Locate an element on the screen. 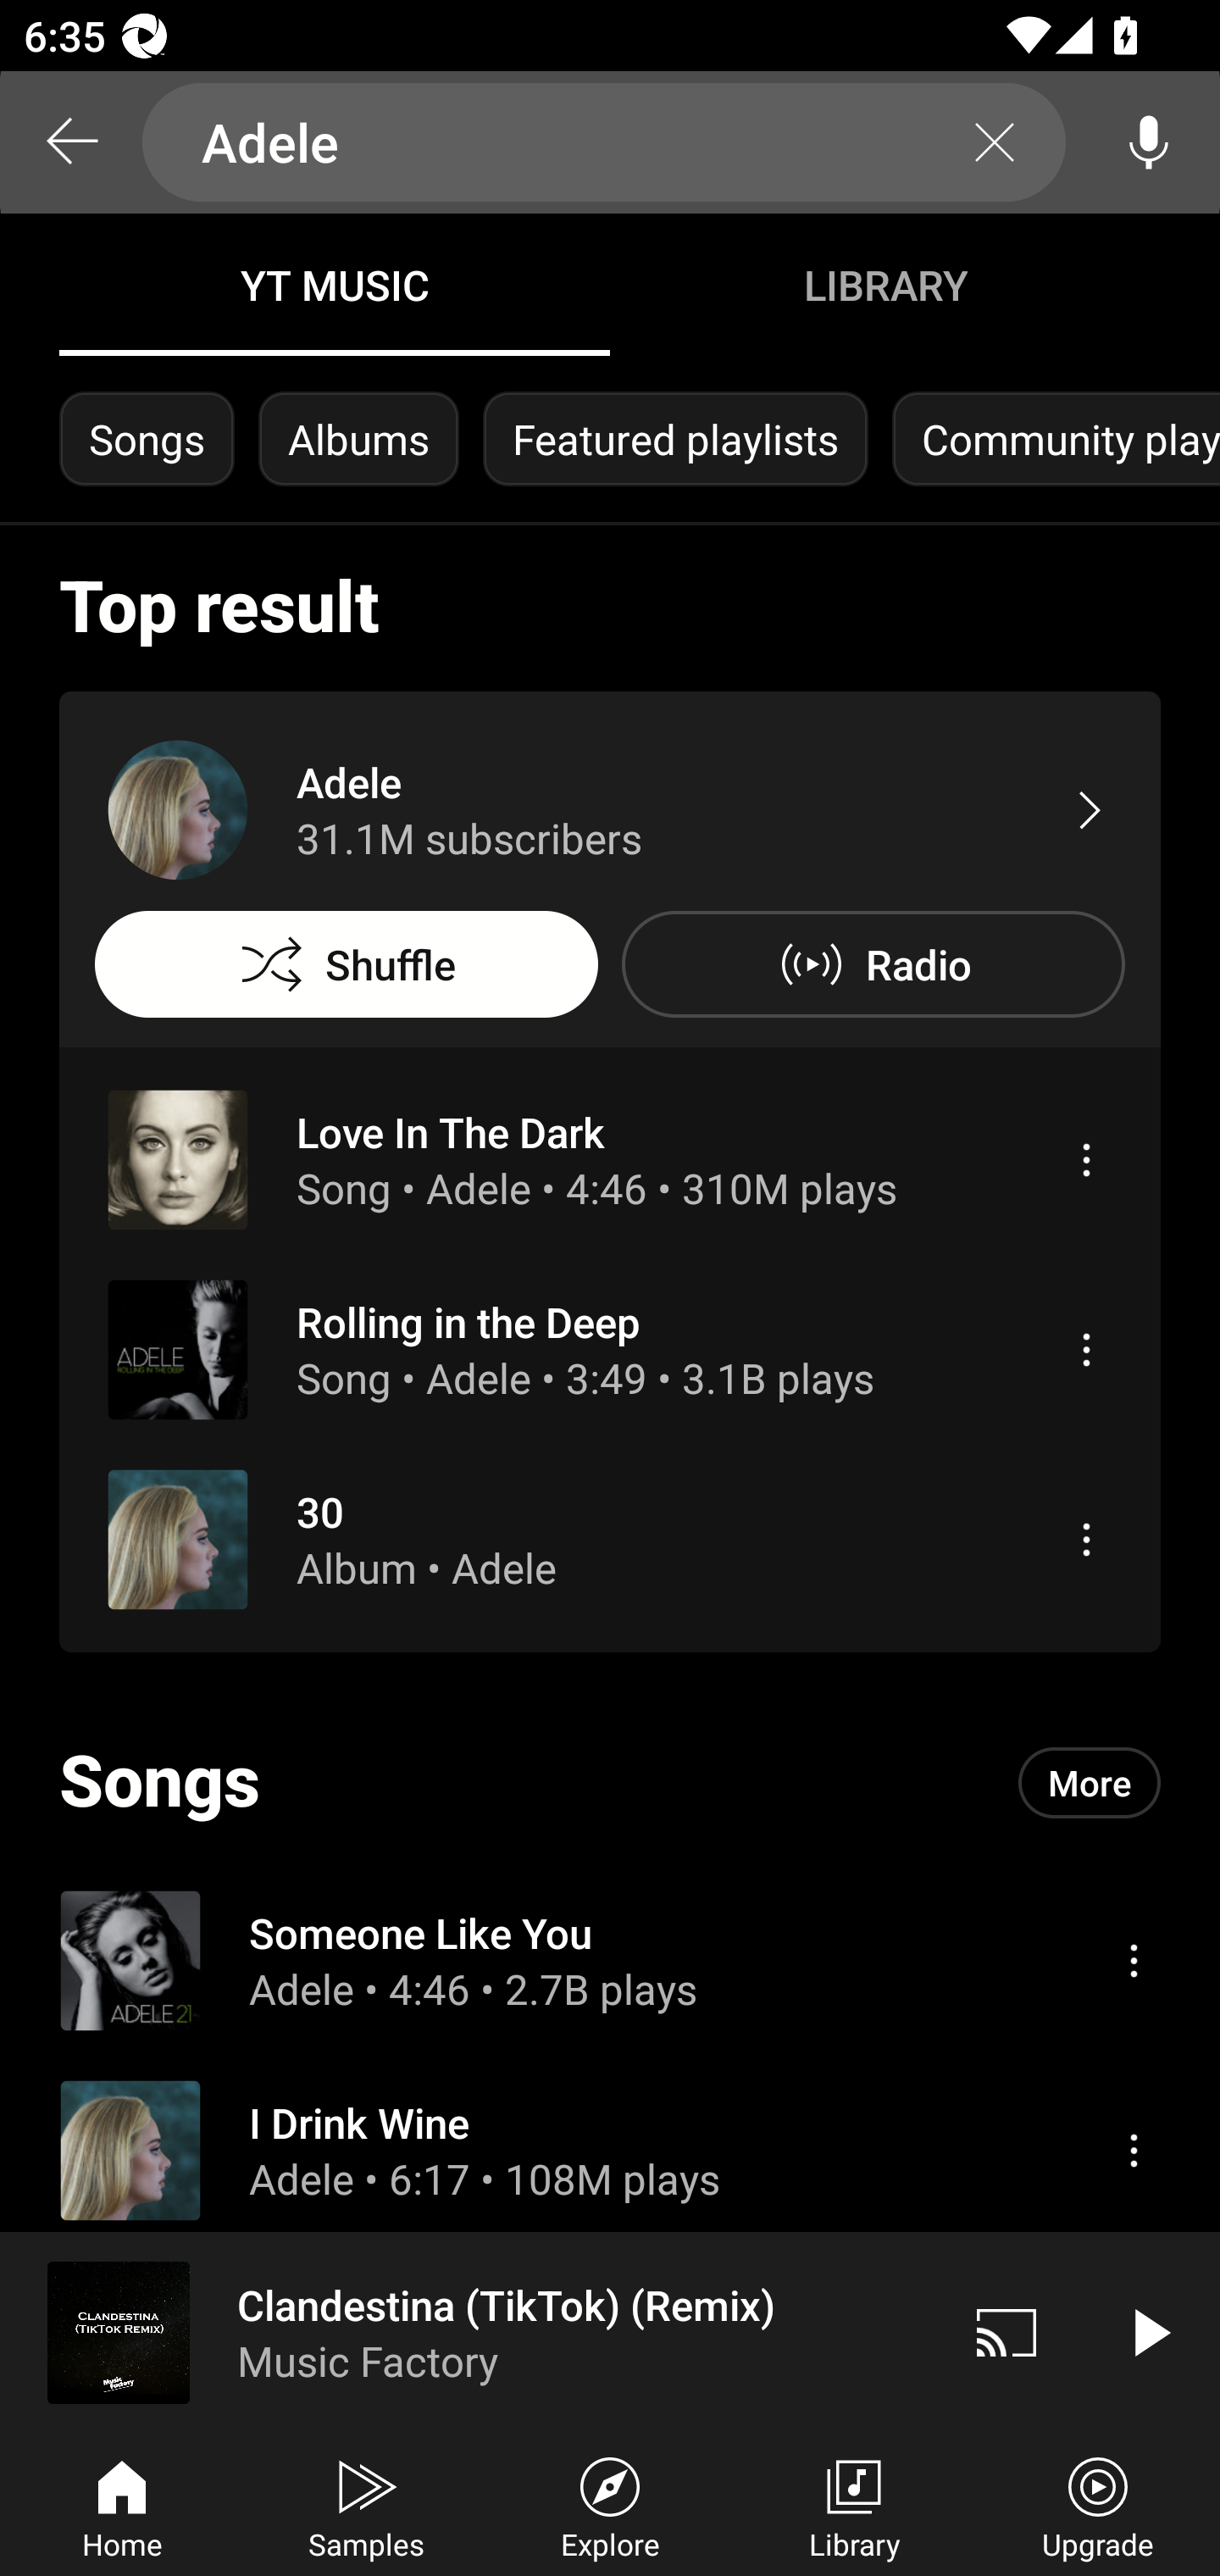  Library is located at coordinates (854, 2505).